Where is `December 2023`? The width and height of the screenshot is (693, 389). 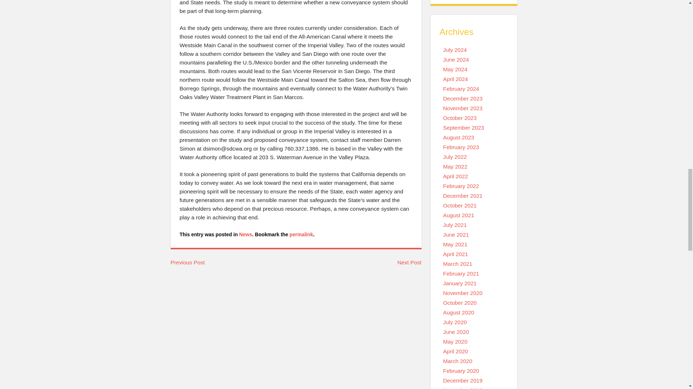 December 2023 is located at coordinates (463, 98).